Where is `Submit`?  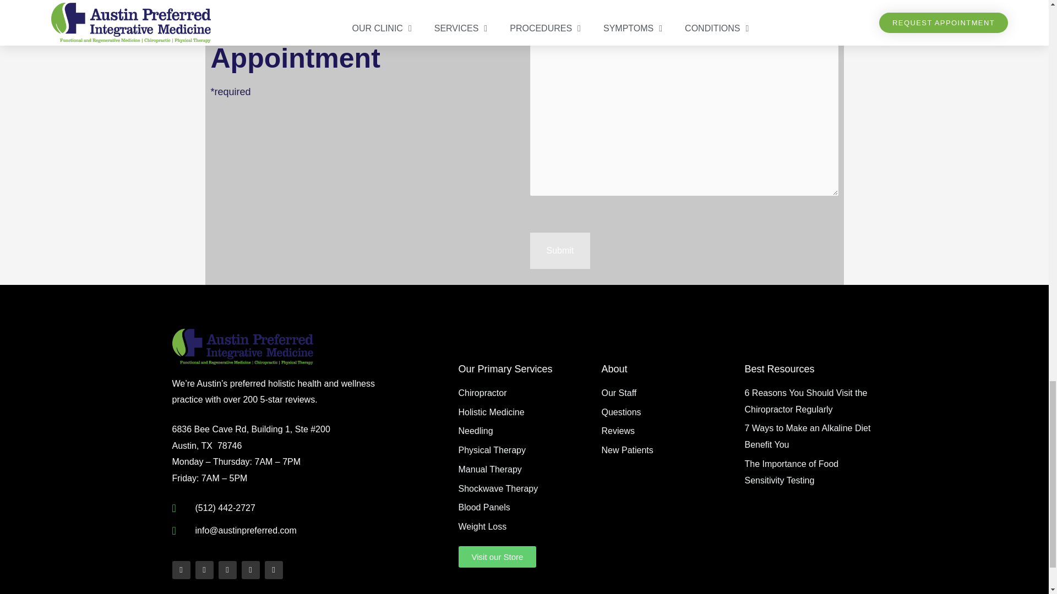 Submit is located at coordinates (559, 251).